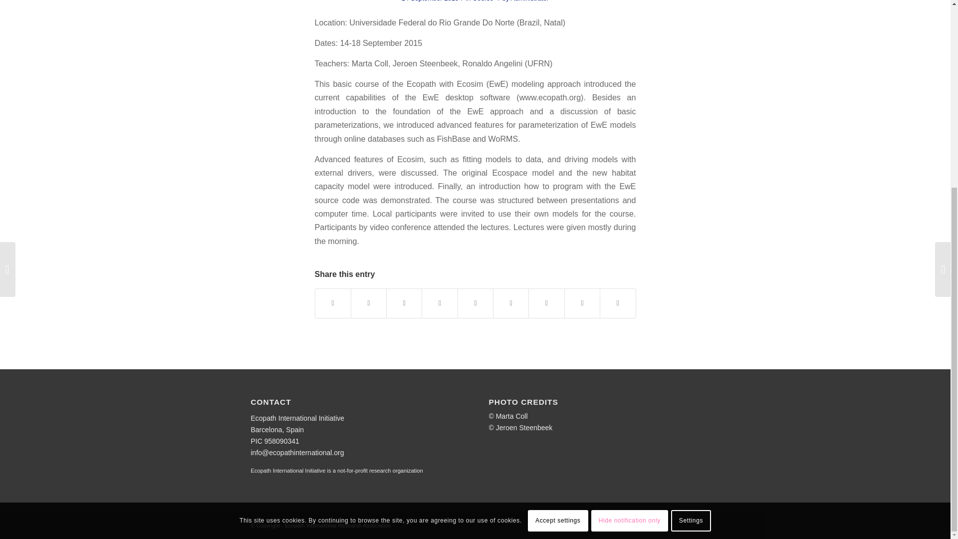 The image size is (958, 539). What do you see at coordinates (530, 1) in the screenshot?
I see `Administrator` at bounding box center [530, 1].